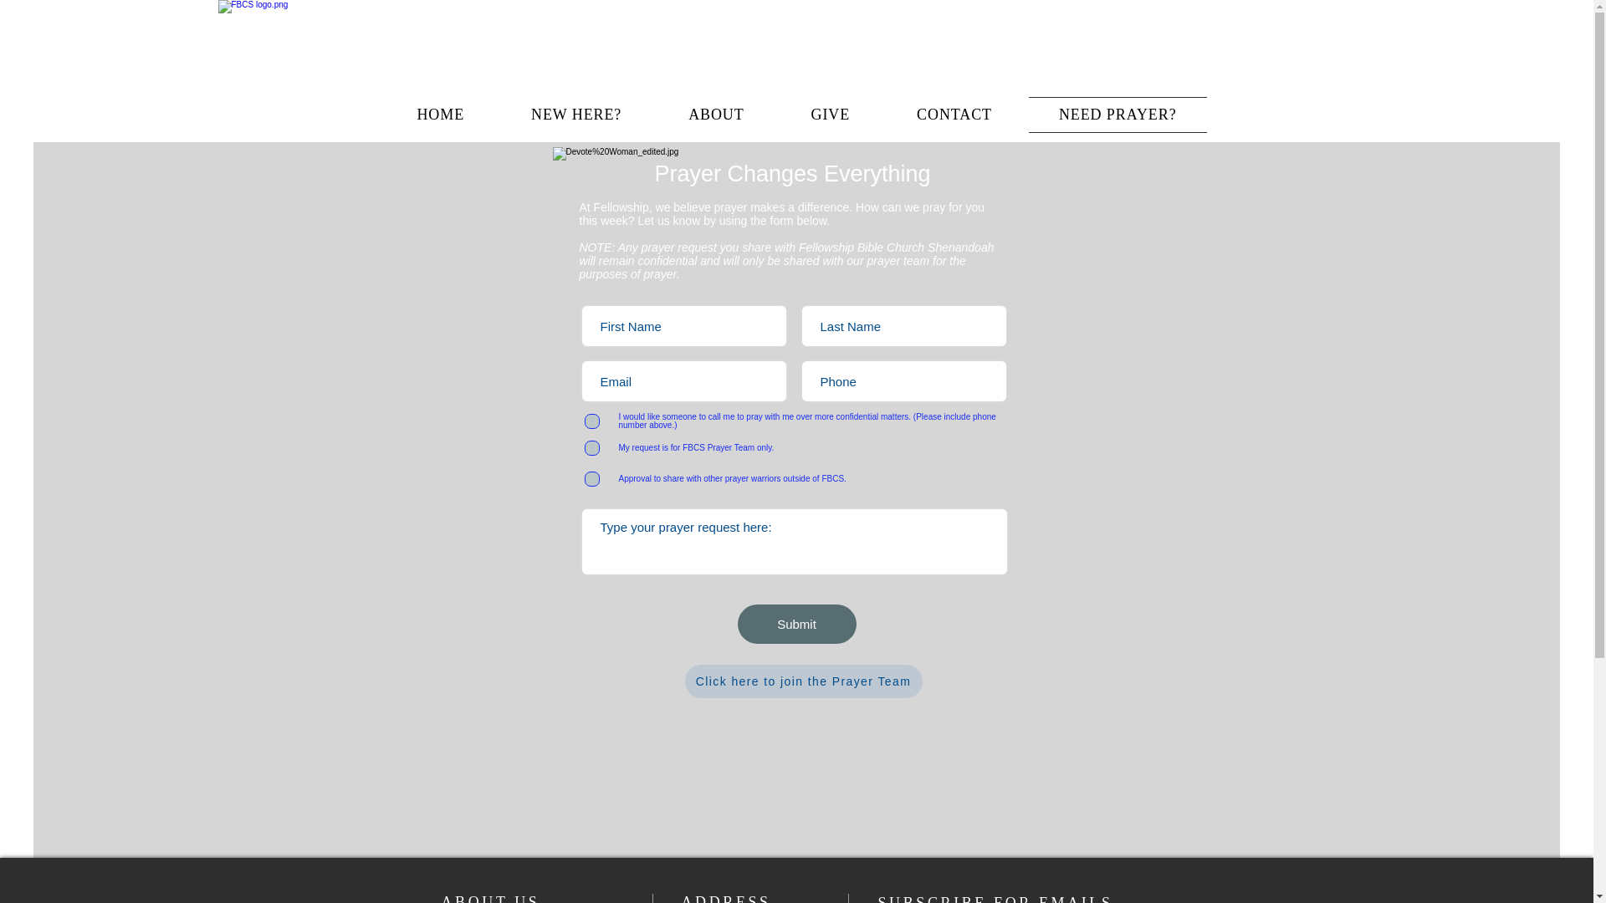 Image resolution: width=1606 pixels, height=903 pixels. Describe the element at coordinates (576, 114) in the screenshot. I see `NEW HERE?` at that location.